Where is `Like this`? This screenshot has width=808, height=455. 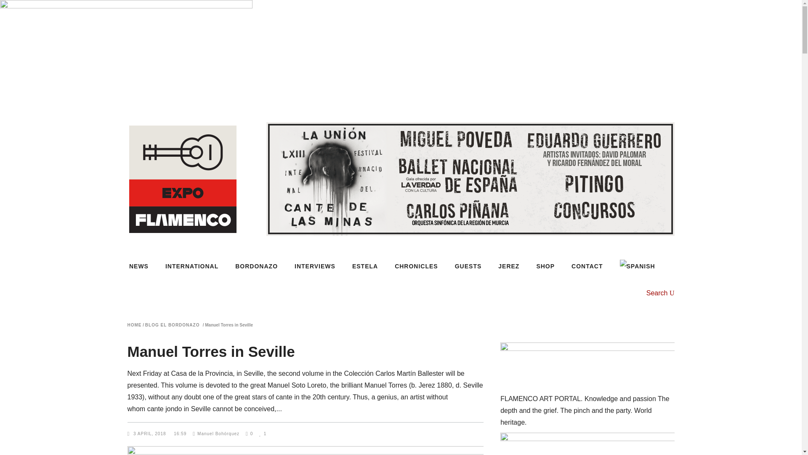 Like this is located at coordinates (263, 433).